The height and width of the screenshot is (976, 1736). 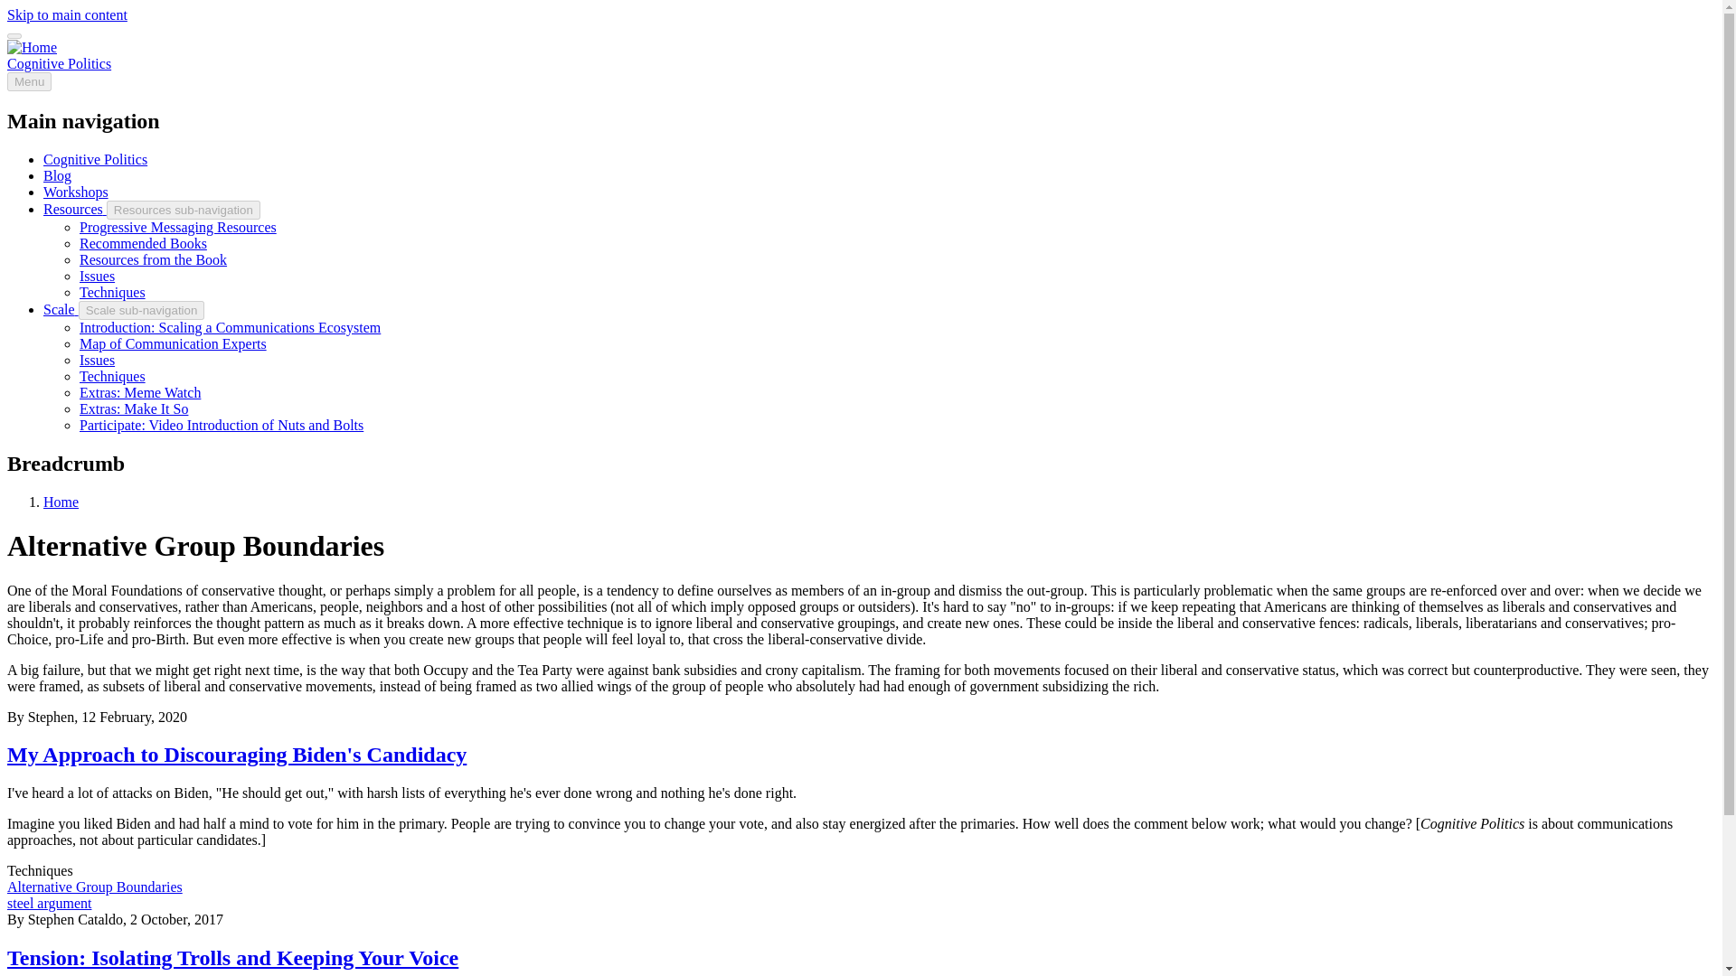 What do you see at coordinates (154, 258) in the screenshot?
I see `Resources from the Book` at bounding box center [154, 258].